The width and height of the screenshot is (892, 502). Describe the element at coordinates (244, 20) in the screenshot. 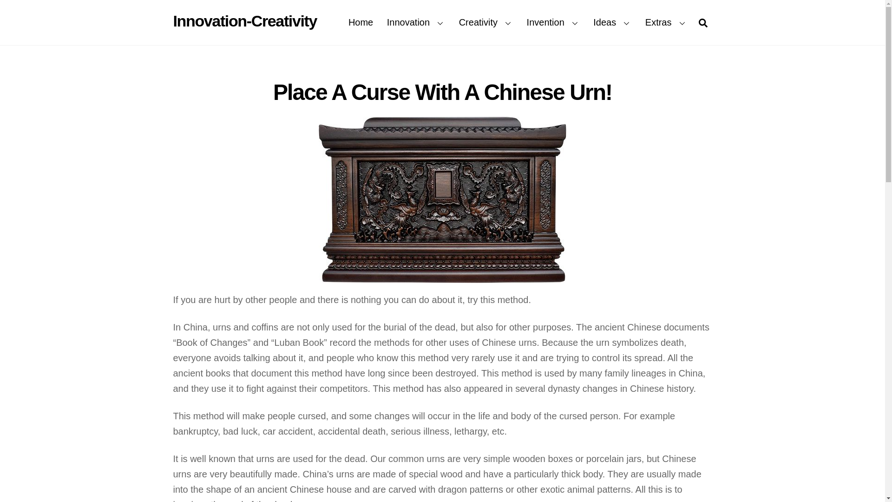

I see `Home` at that location.